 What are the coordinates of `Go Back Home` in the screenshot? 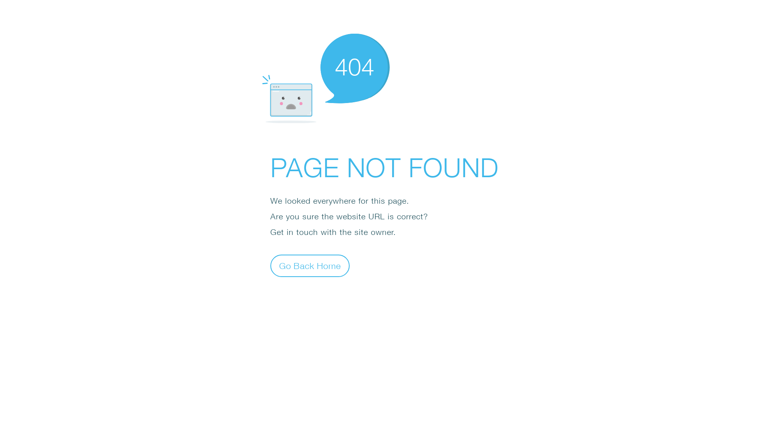 It's located at (310, 265).